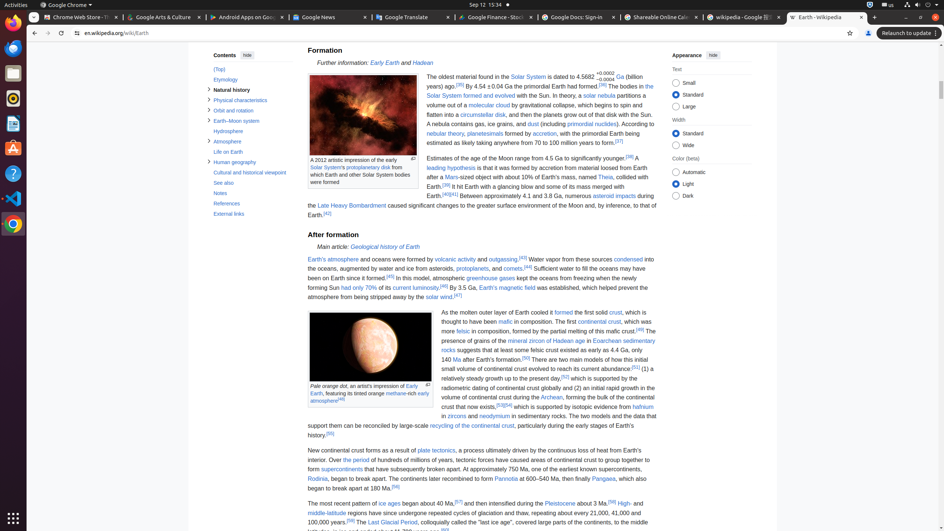  Describe the element at coordinates (454, 194) in the screenshot. I see `[41]` at that location.